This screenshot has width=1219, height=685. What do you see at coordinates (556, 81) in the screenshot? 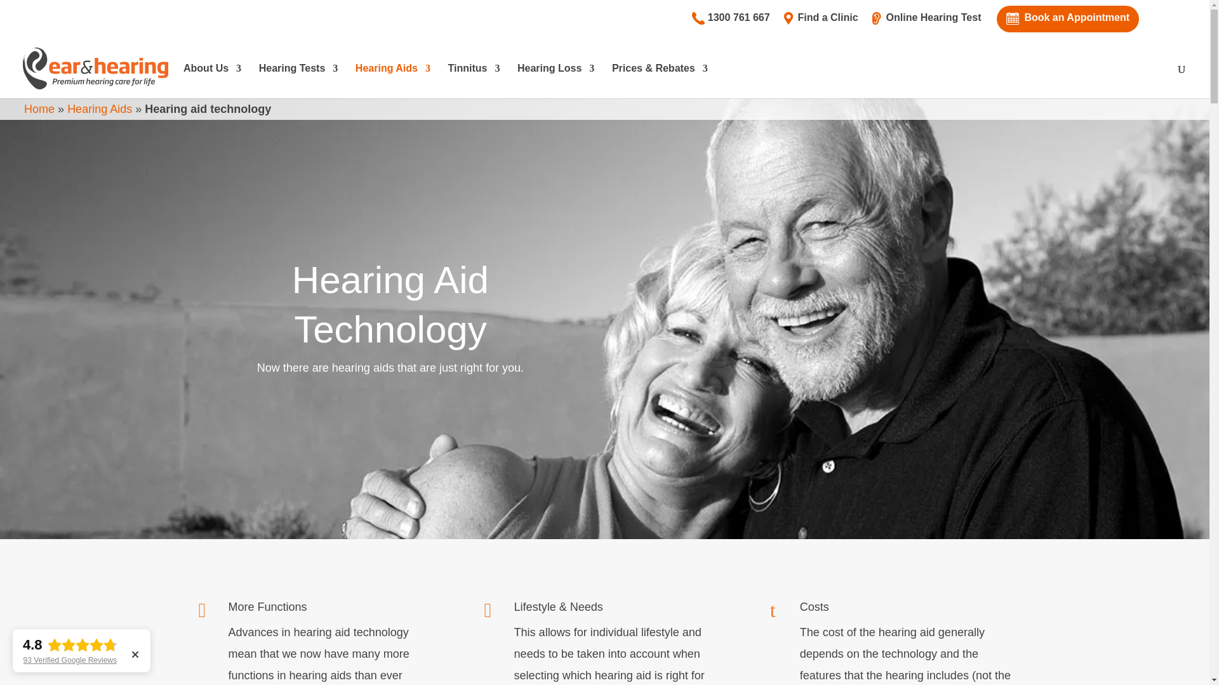
I see `Hearing Loss` at bounding box center [556, 81].